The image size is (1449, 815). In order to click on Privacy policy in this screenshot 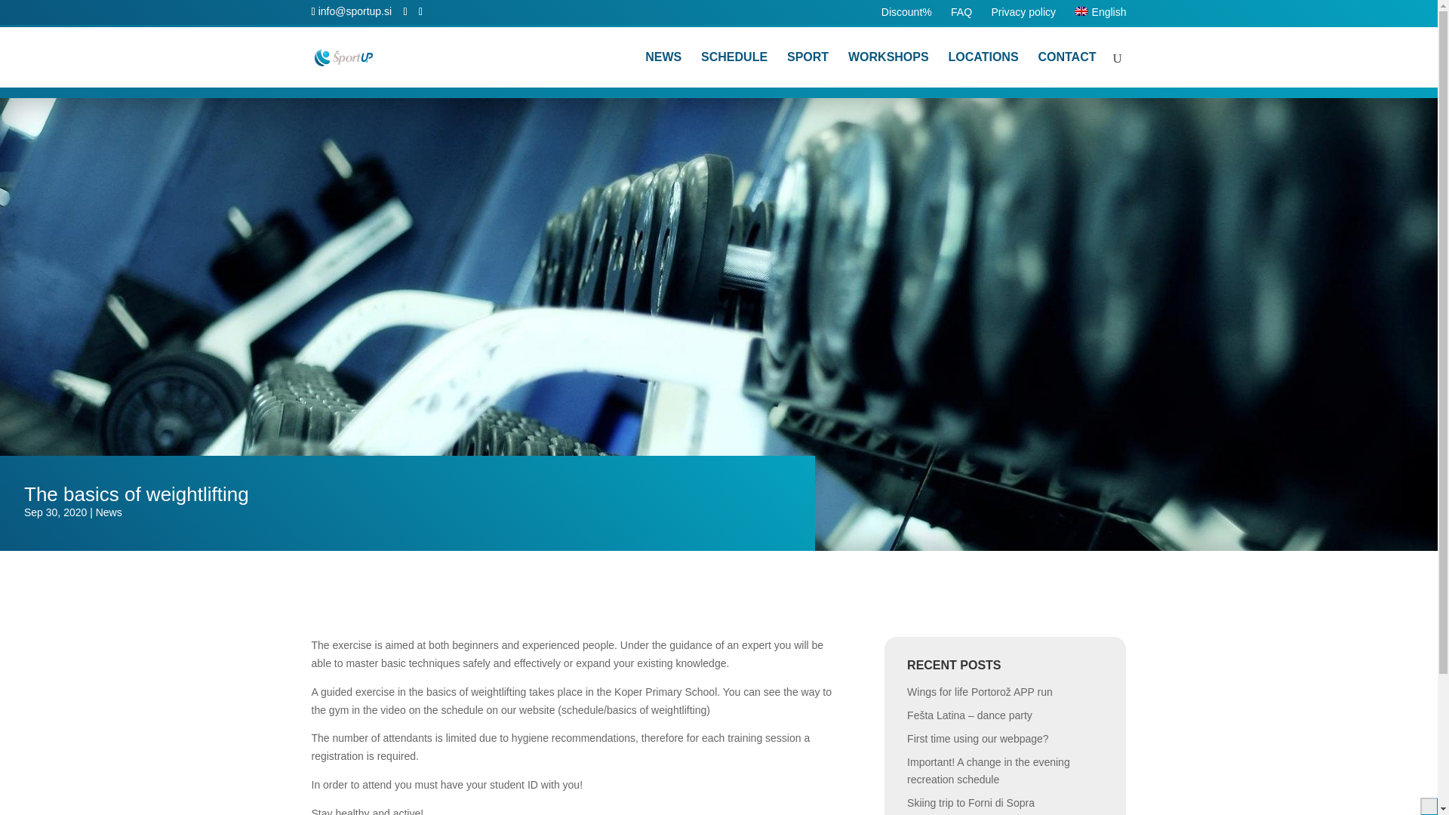, I will do `click(1023, 16)`.